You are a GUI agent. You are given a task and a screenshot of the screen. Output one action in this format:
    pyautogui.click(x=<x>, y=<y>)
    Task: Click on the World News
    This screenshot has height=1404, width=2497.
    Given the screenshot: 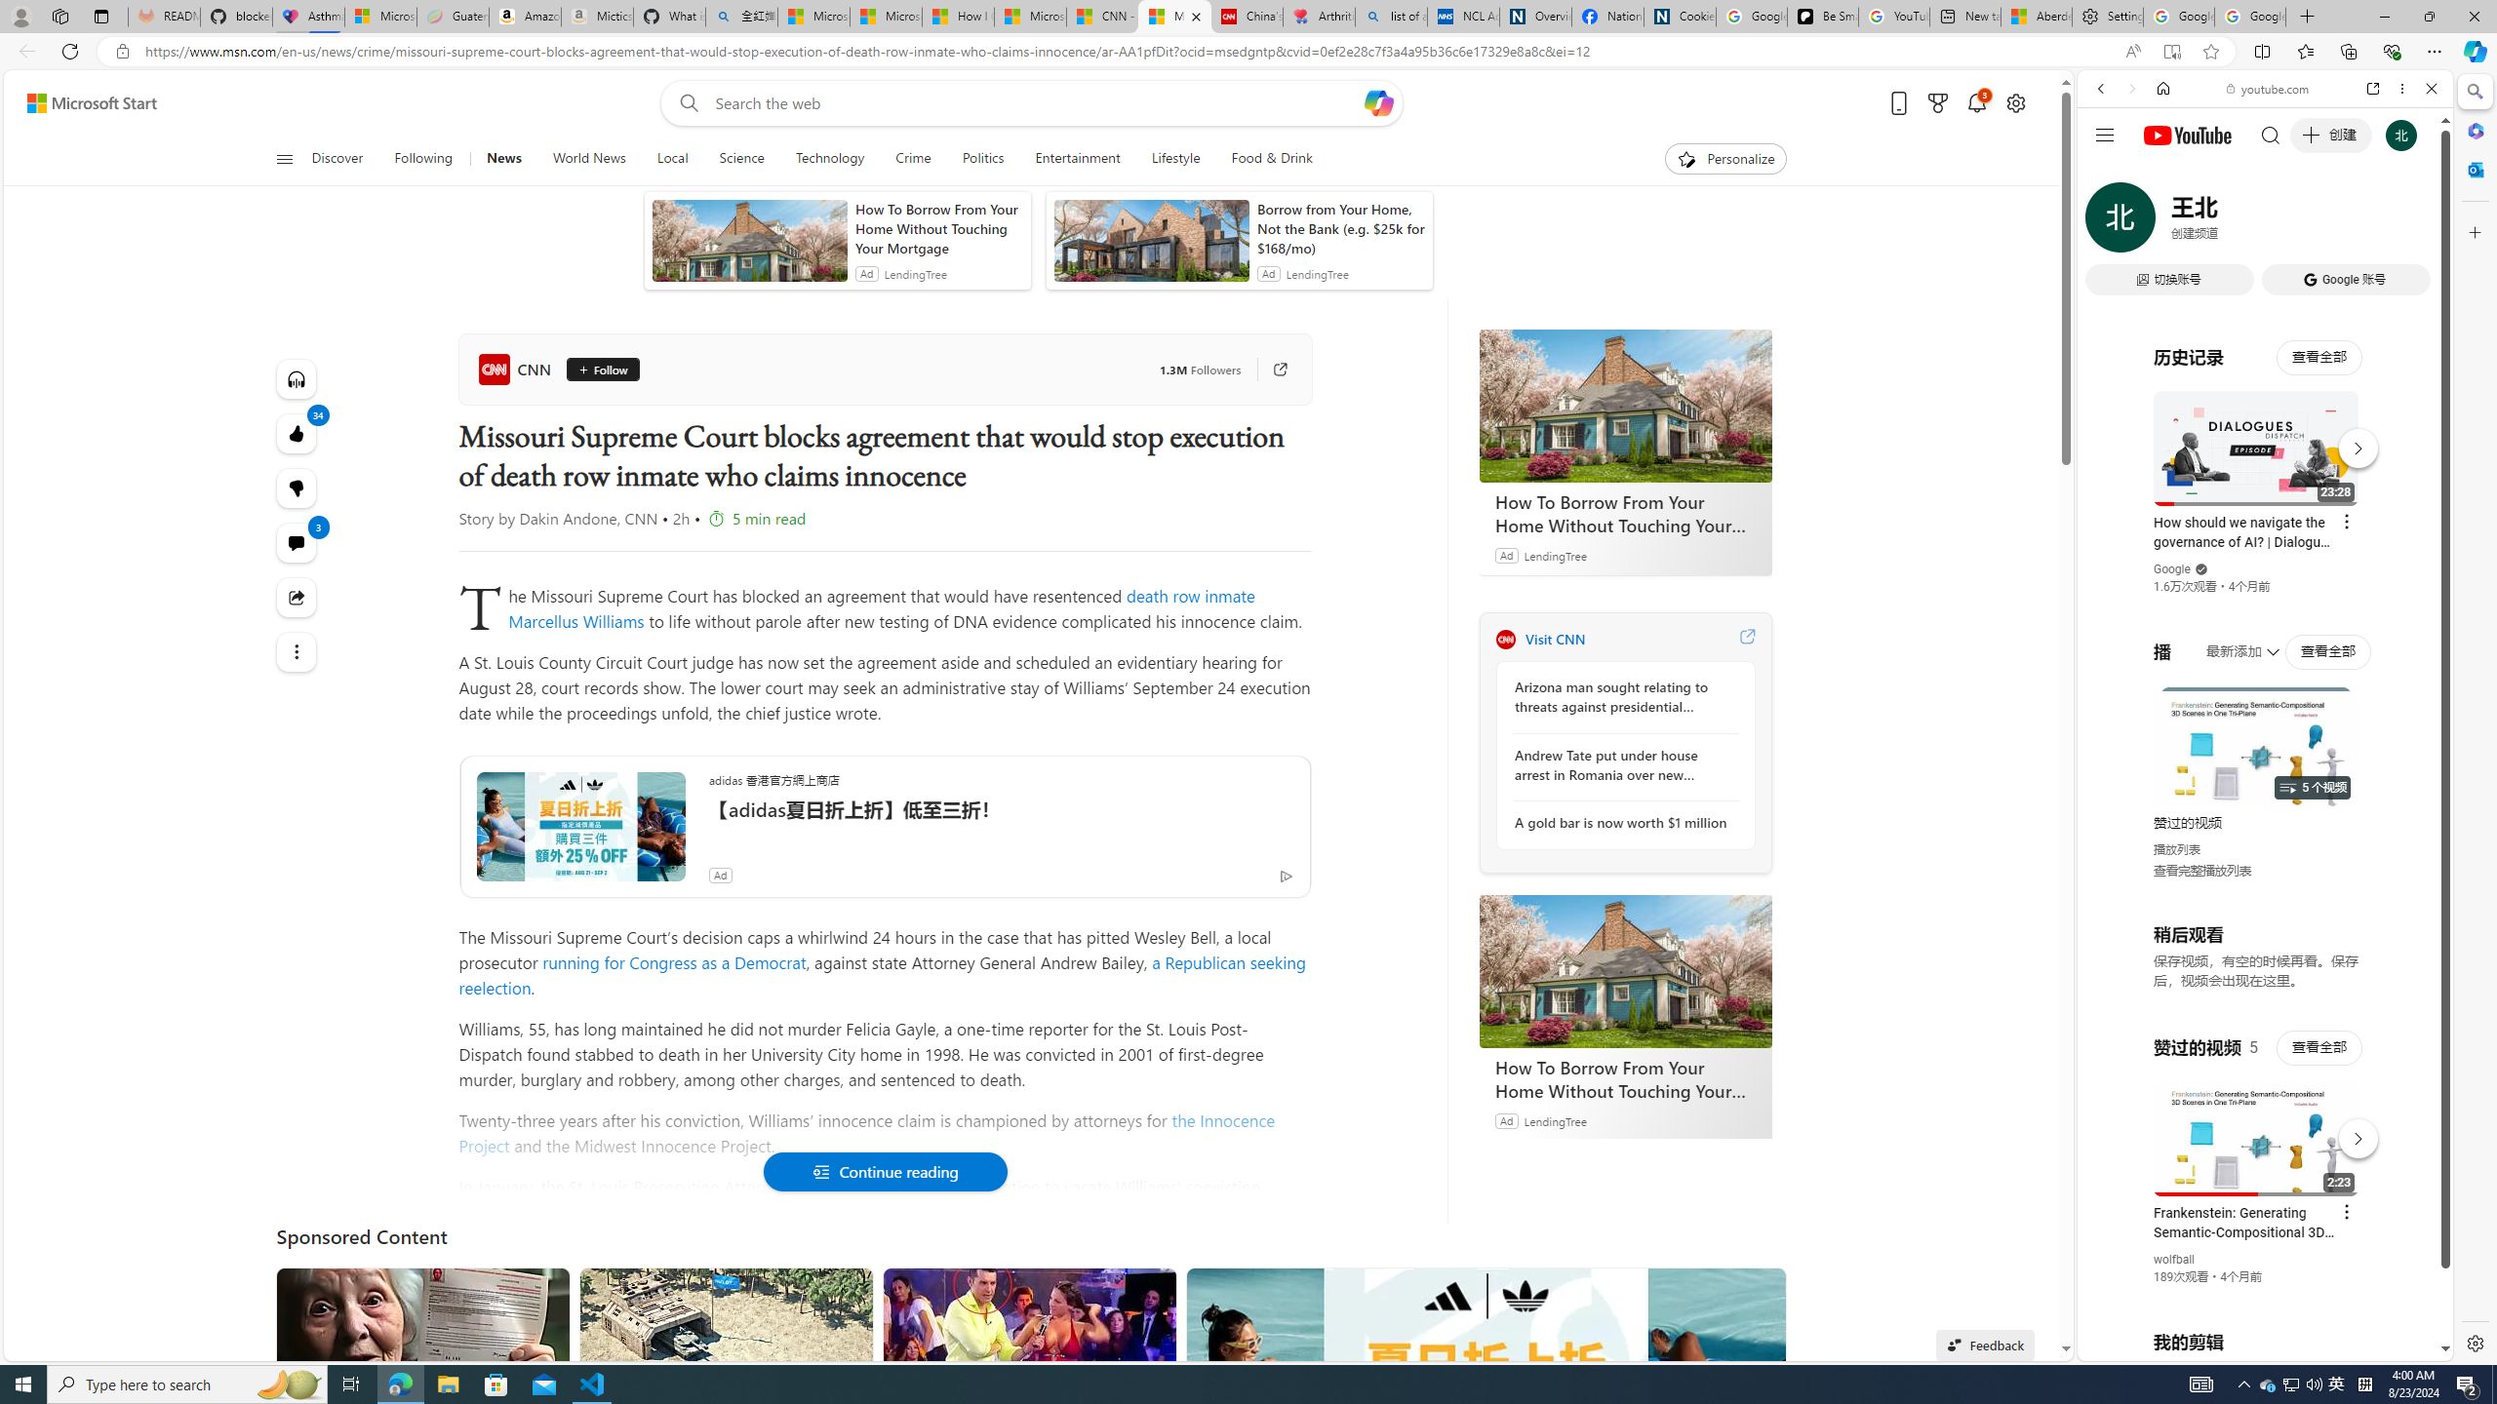 What is the action you would take?
    pyautogui.click(x=589, y=159)
    